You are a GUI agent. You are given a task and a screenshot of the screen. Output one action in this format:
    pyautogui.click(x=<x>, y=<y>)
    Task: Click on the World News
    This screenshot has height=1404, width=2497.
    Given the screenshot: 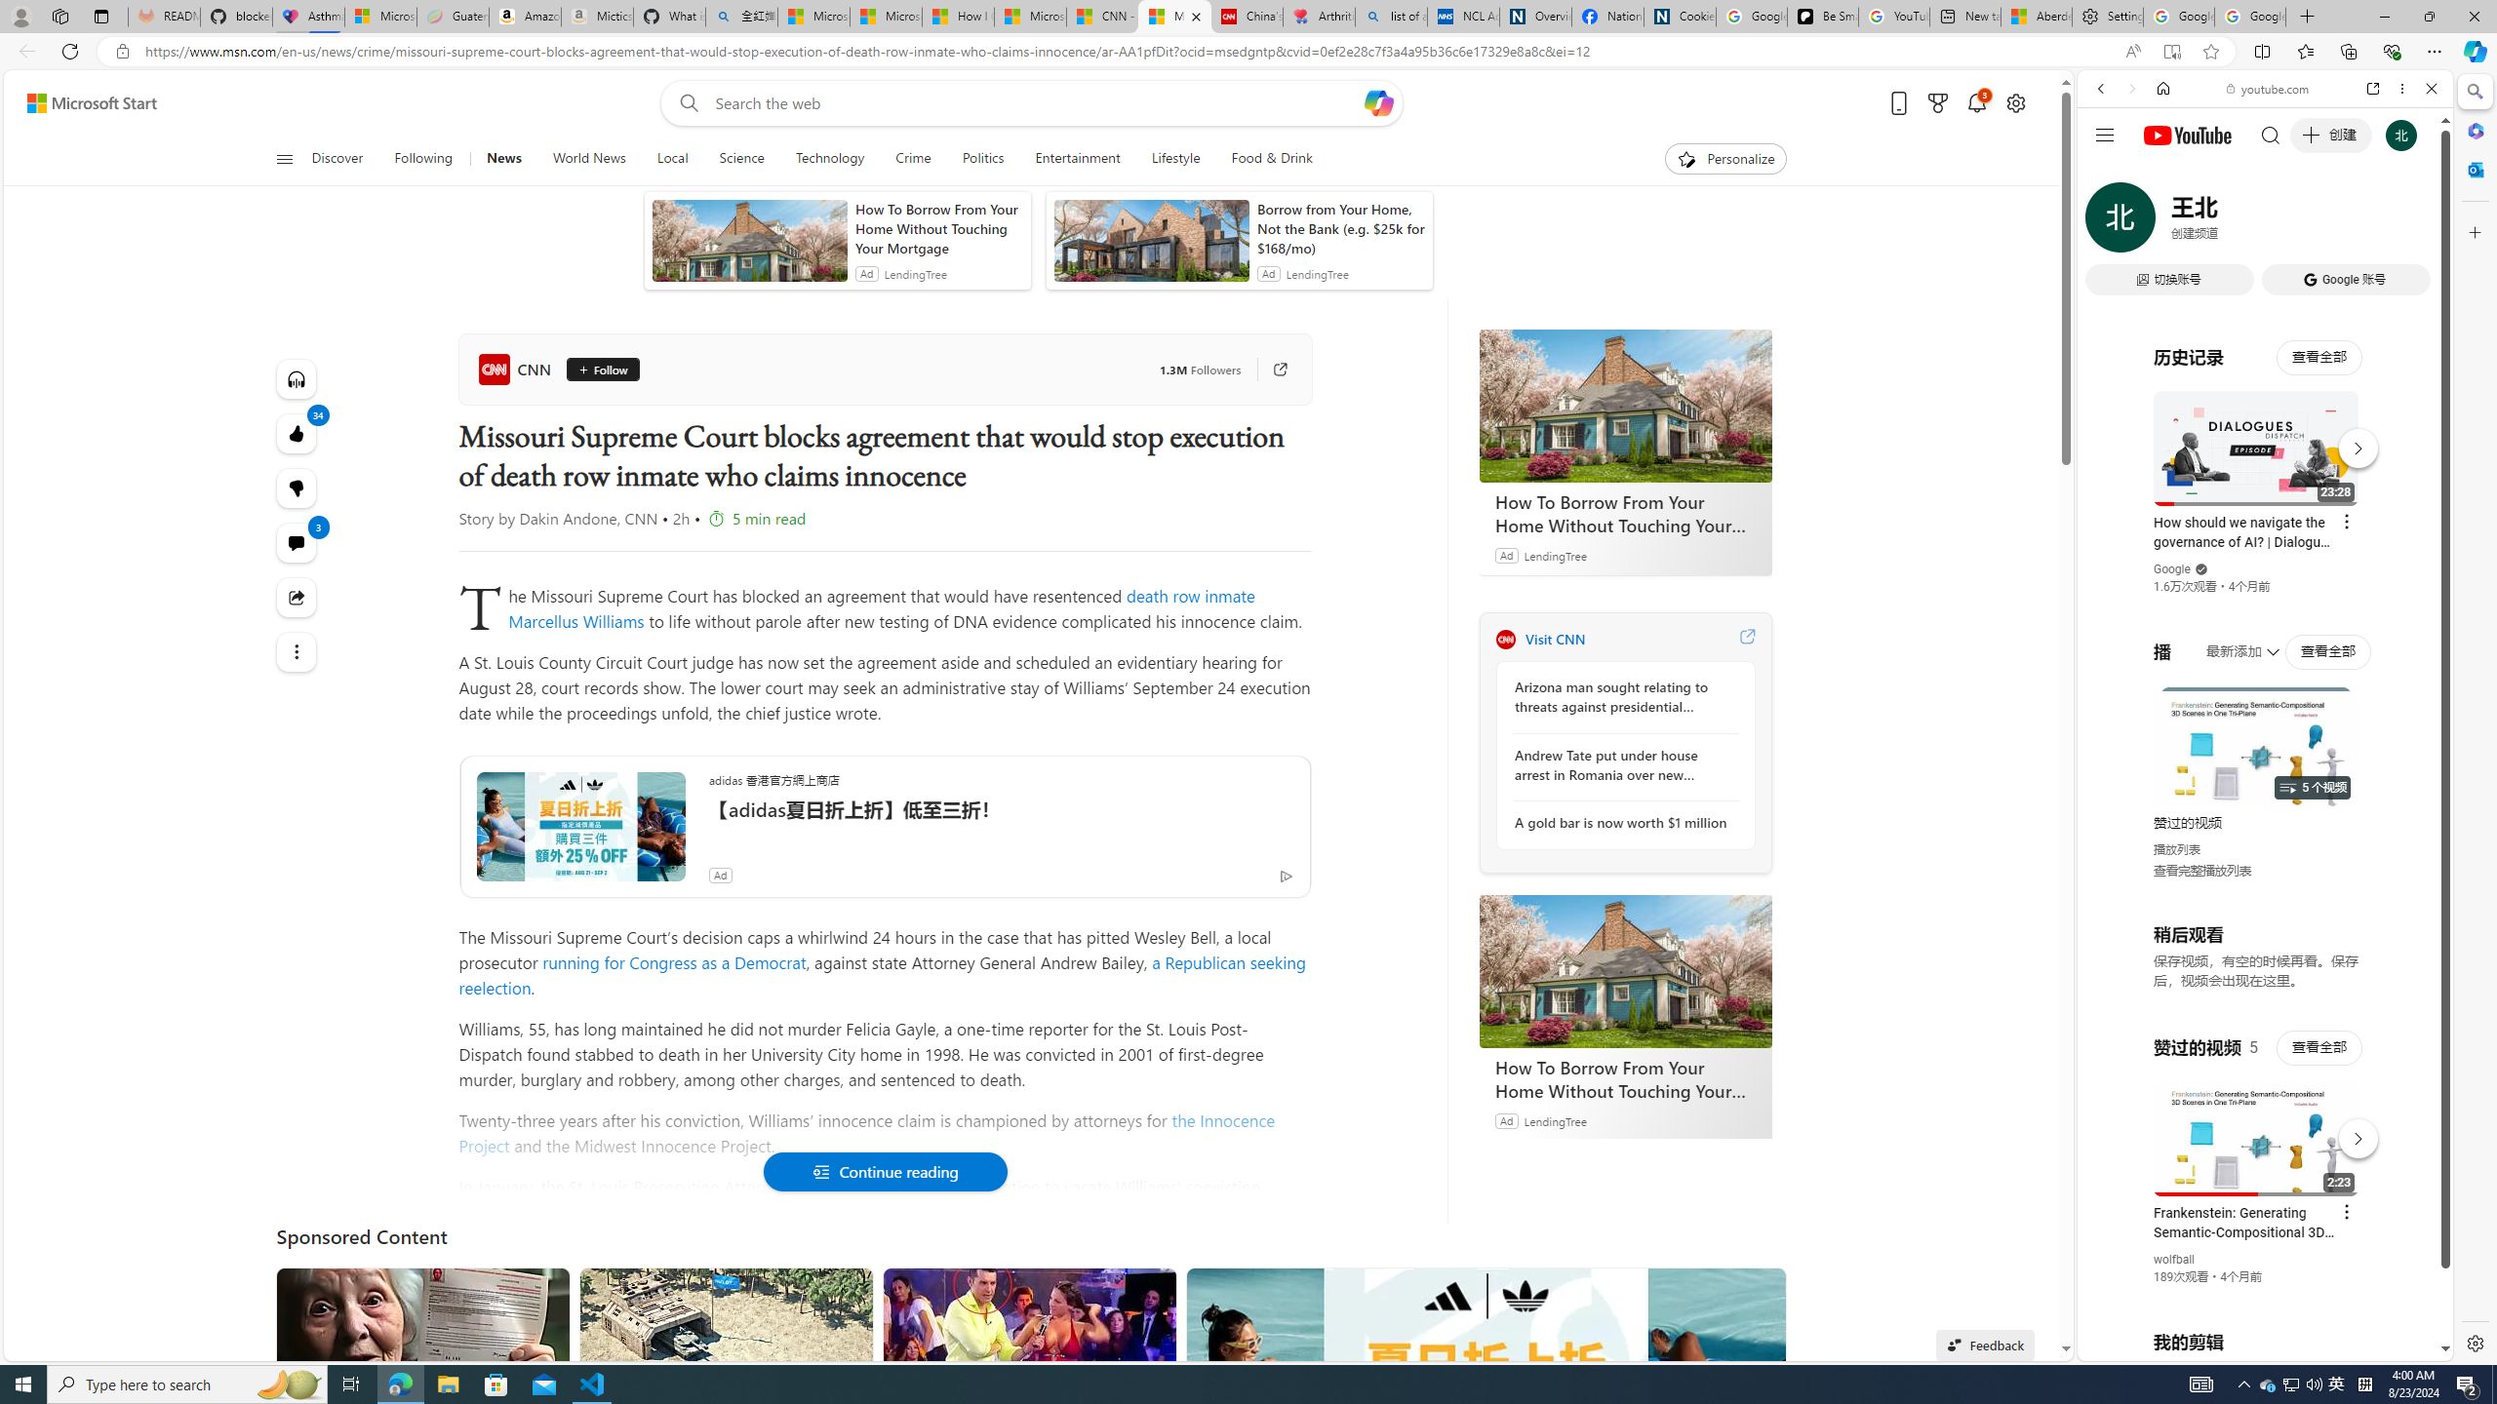 What is the action you would take?
    pyautogui.click(x=589, y=159)
    